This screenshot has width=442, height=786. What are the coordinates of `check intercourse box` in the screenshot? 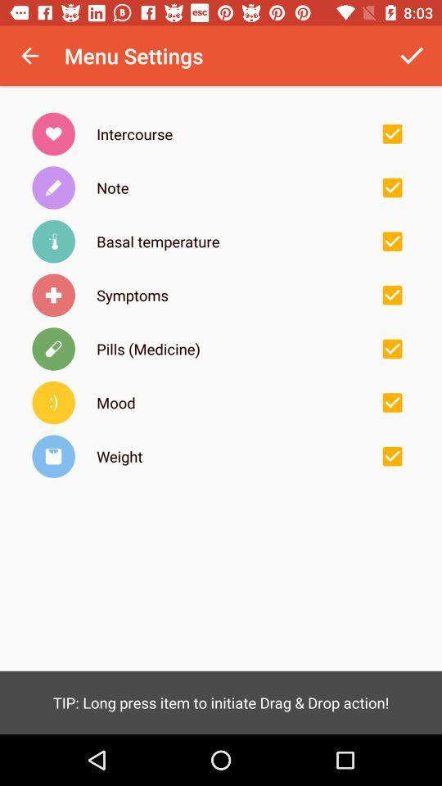 It's located at (392, 133).